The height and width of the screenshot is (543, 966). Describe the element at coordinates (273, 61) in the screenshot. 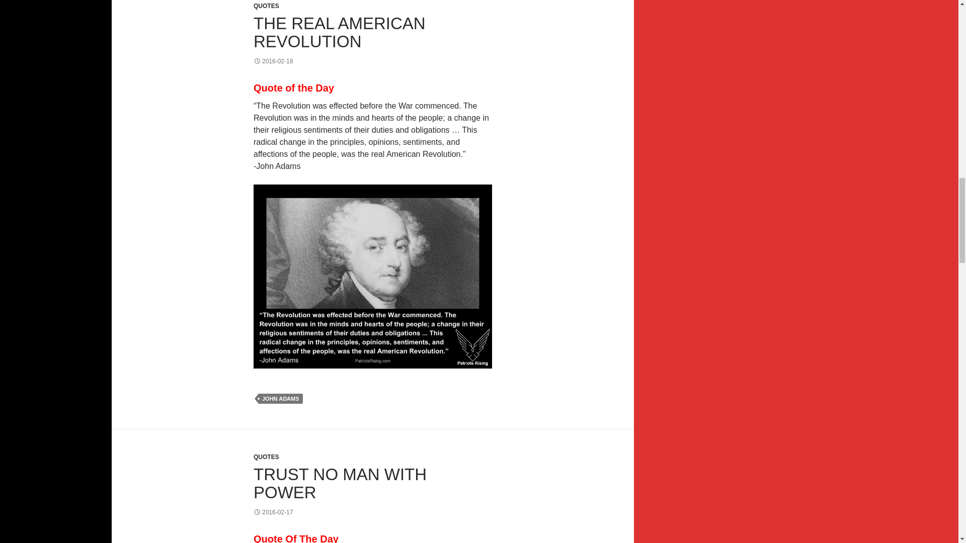

I see `2016-02-18` at that location.